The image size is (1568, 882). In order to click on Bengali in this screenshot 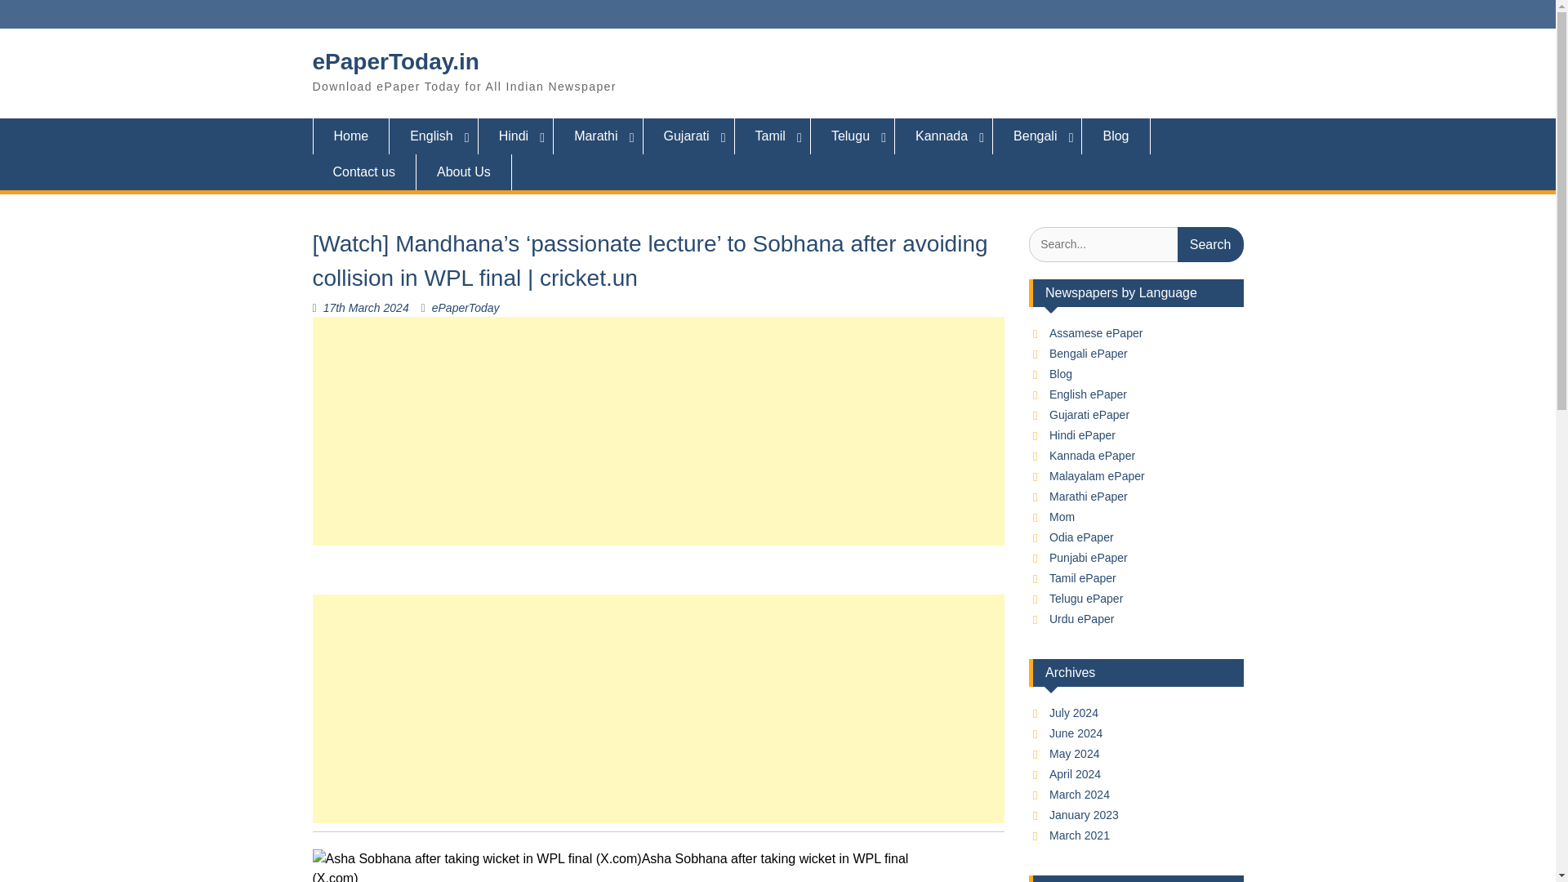, I will do `click(1037, 136)`.